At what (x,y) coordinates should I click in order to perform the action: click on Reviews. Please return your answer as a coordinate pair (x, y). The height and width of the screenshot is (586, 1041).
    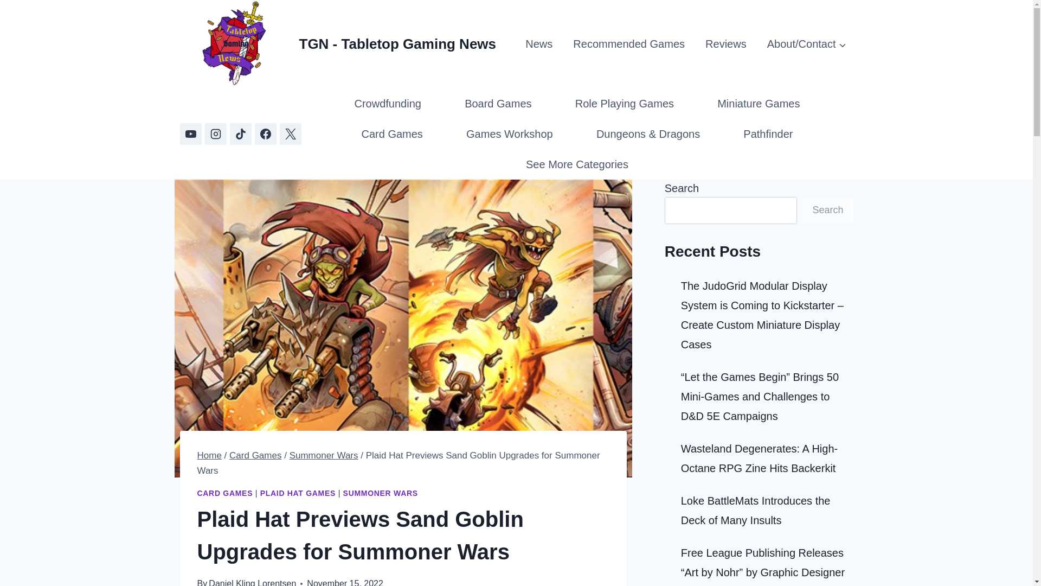
    Looking at the image, I should click on (725, 43).